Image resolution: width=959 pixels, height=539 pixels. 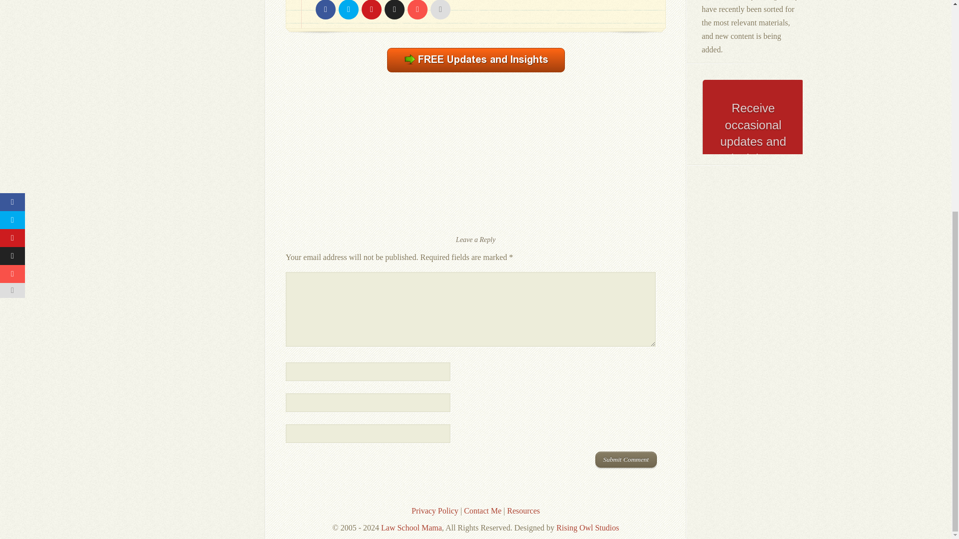 I want to click on Contact Me, so click(x=482, y=511).